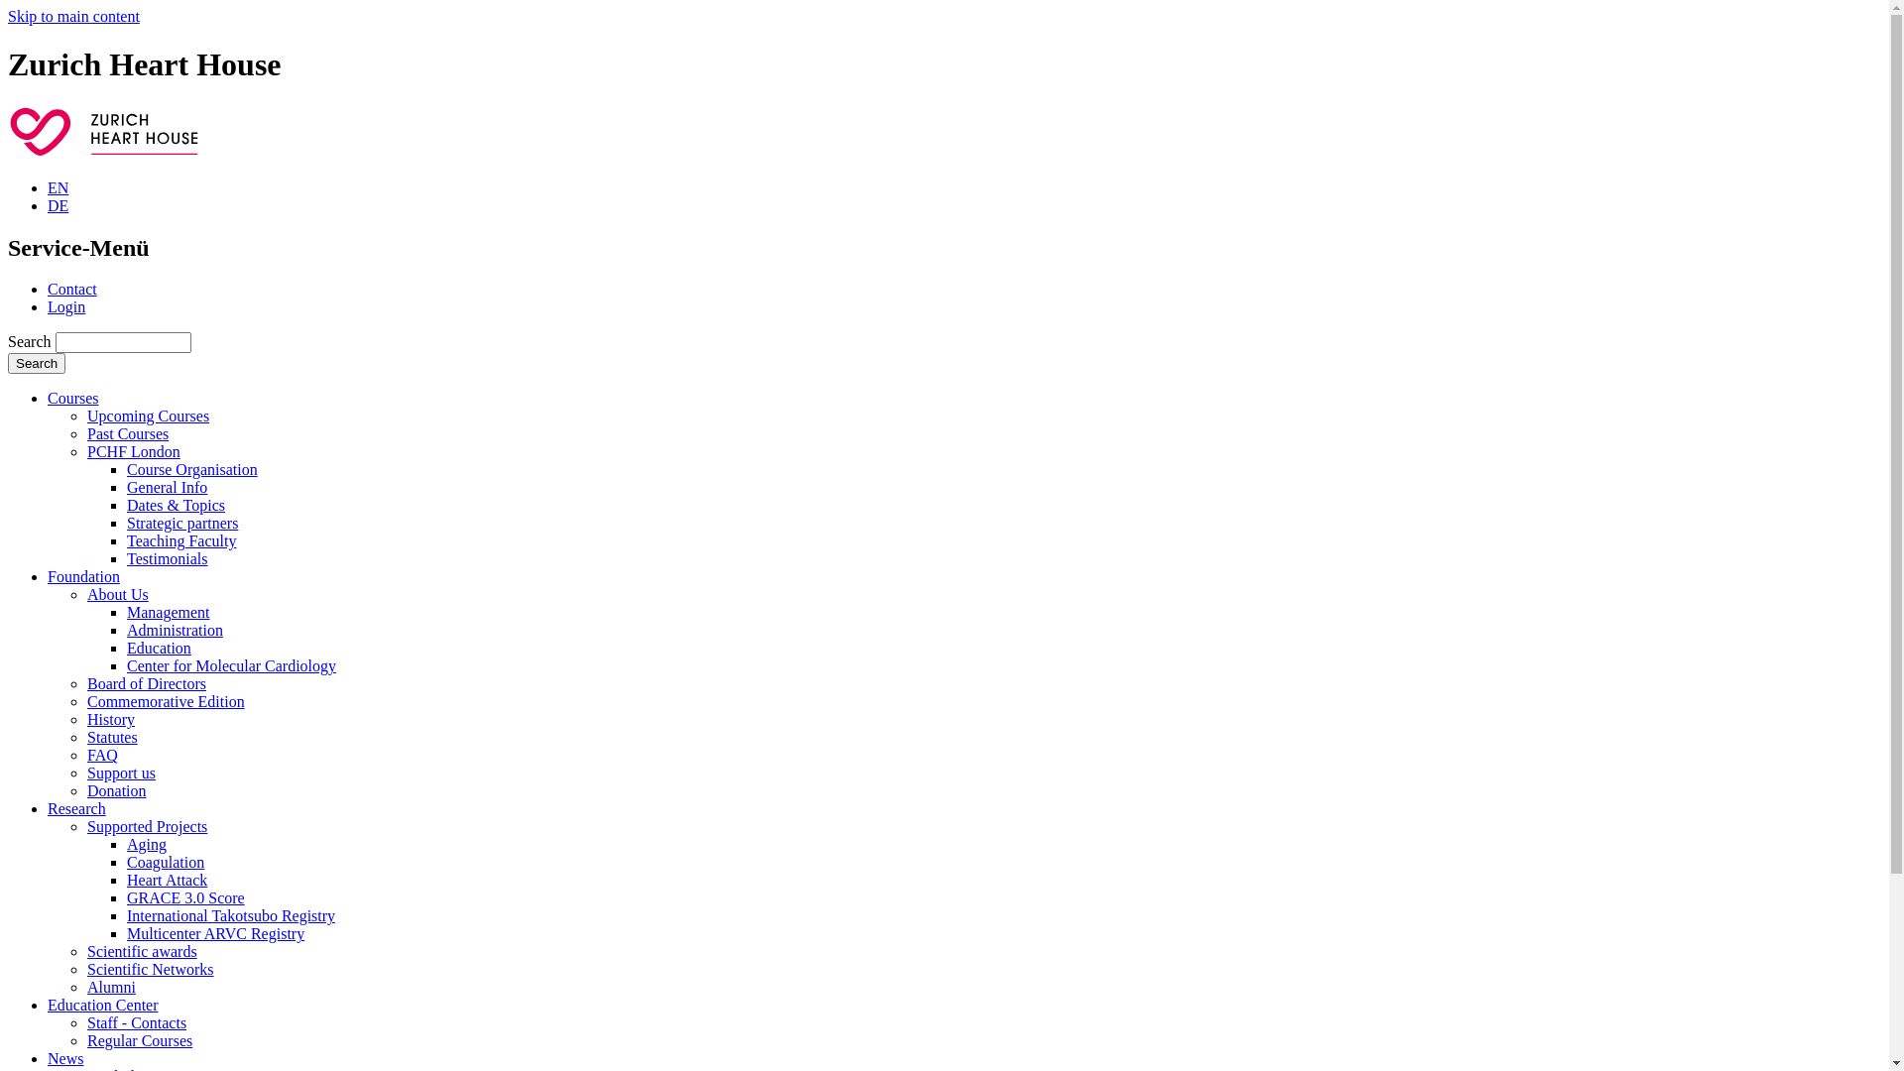 This screenshot has width=1904, height=1071. Describe the element at coordinates (185, 898) in the screenshot. I see `GRACE 3.0 Score` at that location.